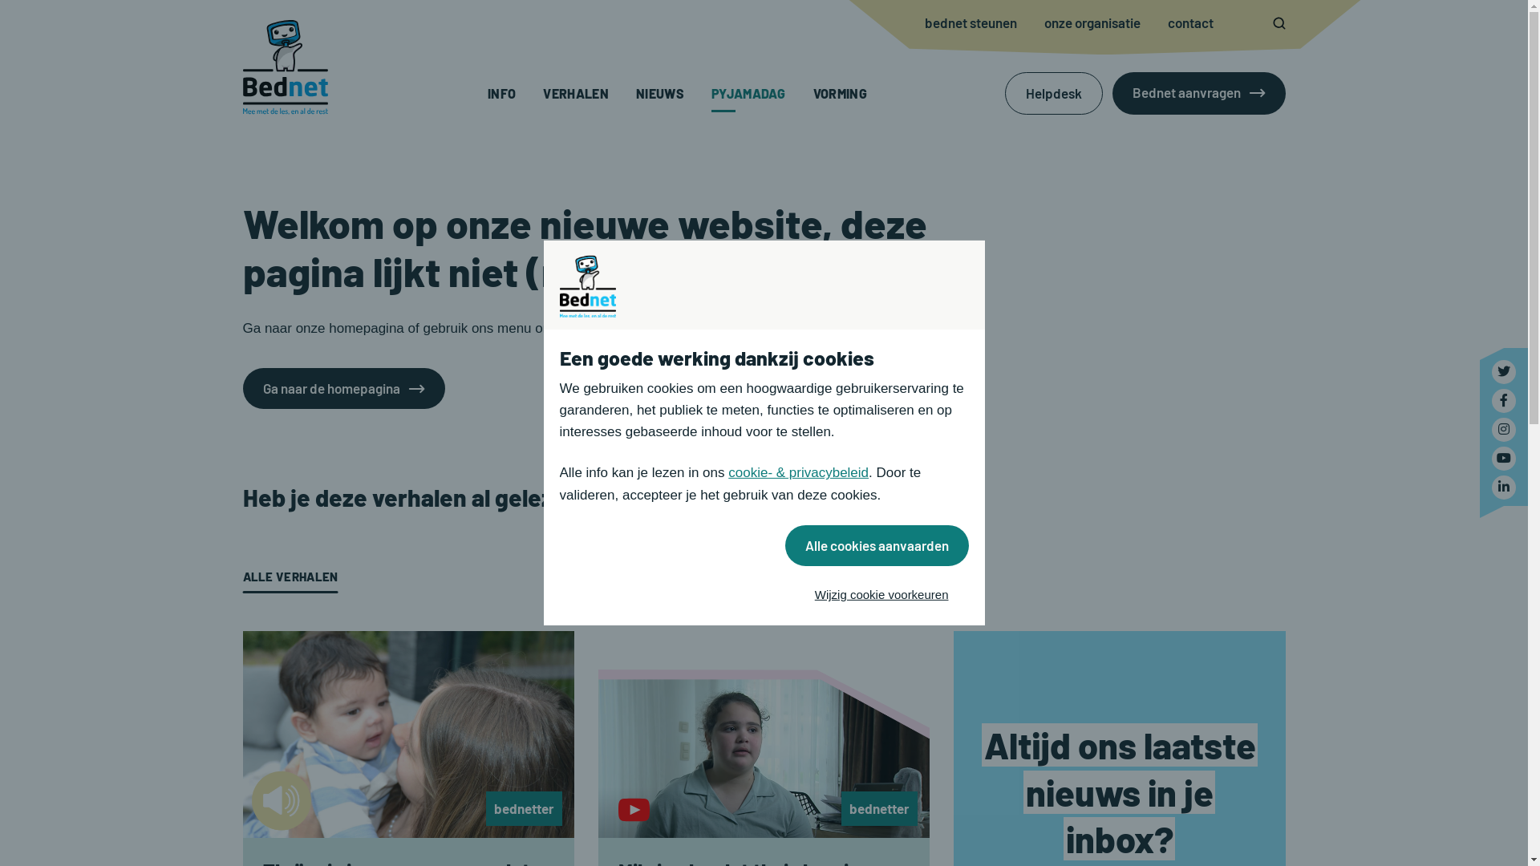  Describe the element at coordinates (1504, 488) in the screenshot. I see `Bednet` at that location.